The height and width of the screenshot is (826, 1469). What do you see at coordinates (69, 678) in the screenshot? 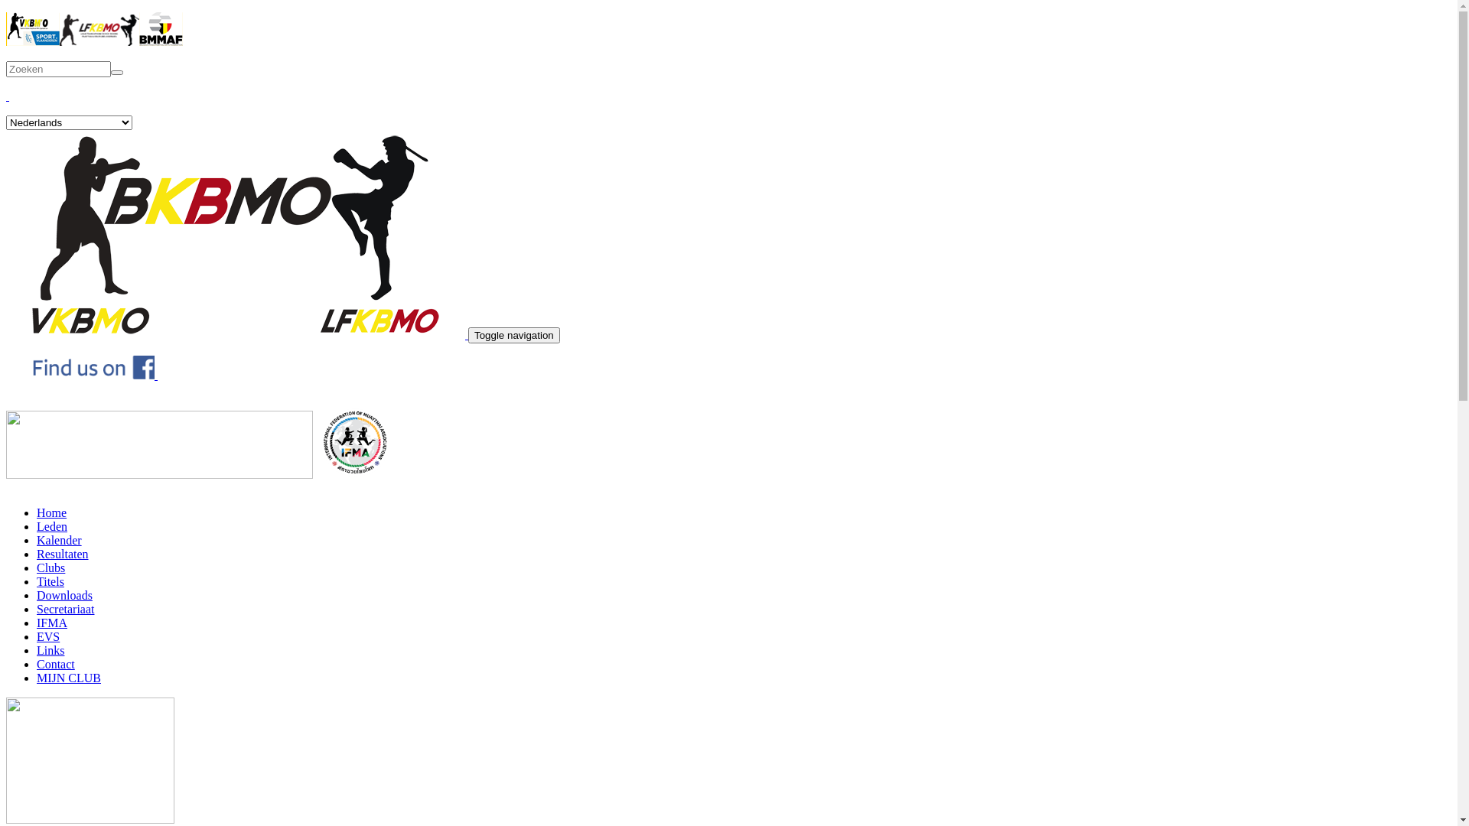
I see `MIJN CLUB` at bounding box center [69, 678].